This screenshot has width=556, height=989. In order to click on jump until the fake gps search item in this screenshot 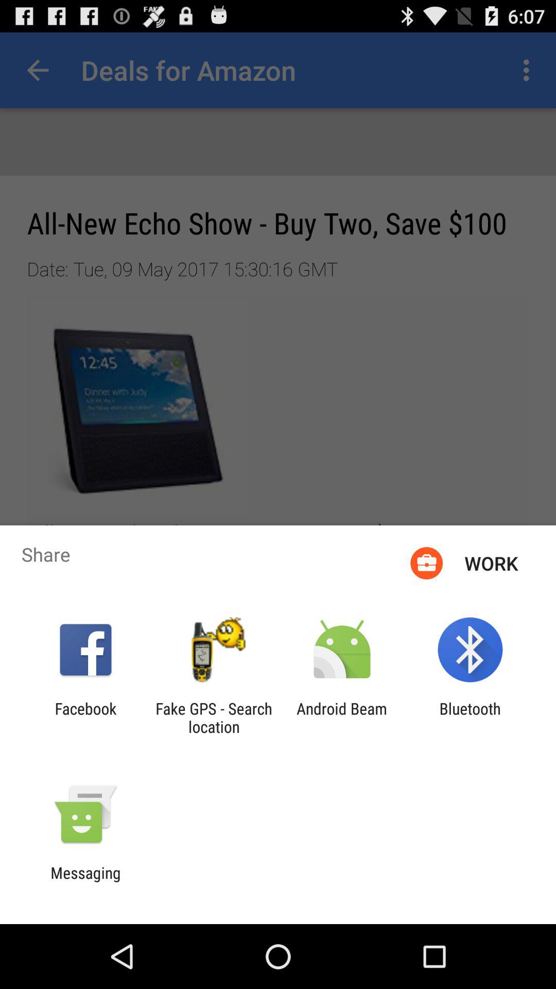, I will do `click(214, 718)`.